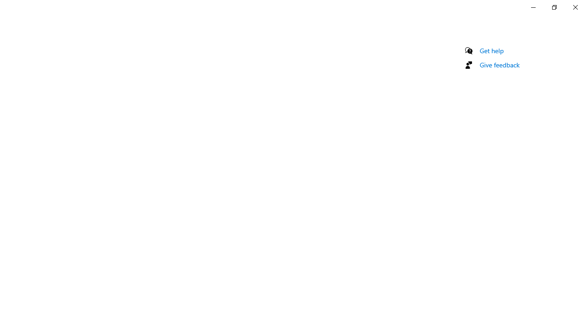 The image size is (586, 330). I want to click on Close Settings, so click(575, 7).